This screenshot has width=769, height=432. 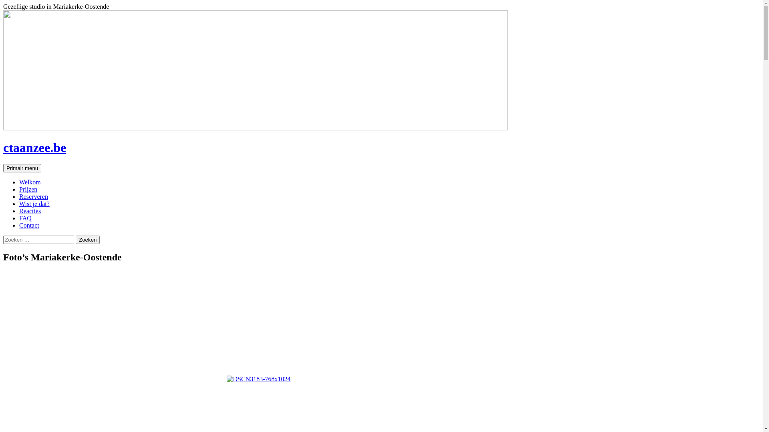 I want to click on FAQ, so click(x=26, y=218).